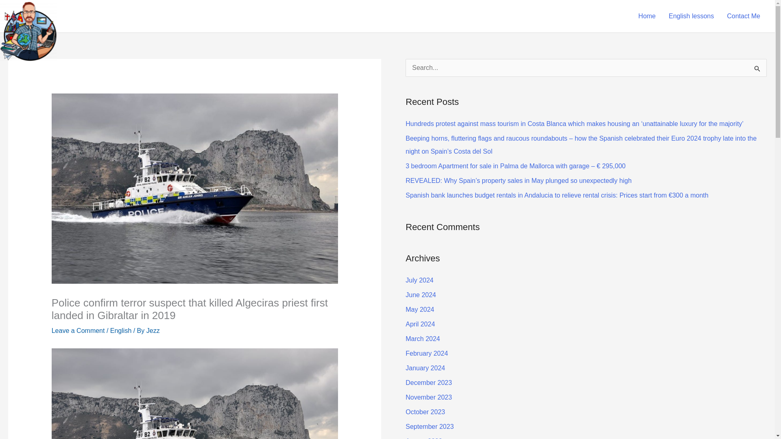  Describe the element at coordinates (647, 16) in the screenshot. I see `Home` at that location.